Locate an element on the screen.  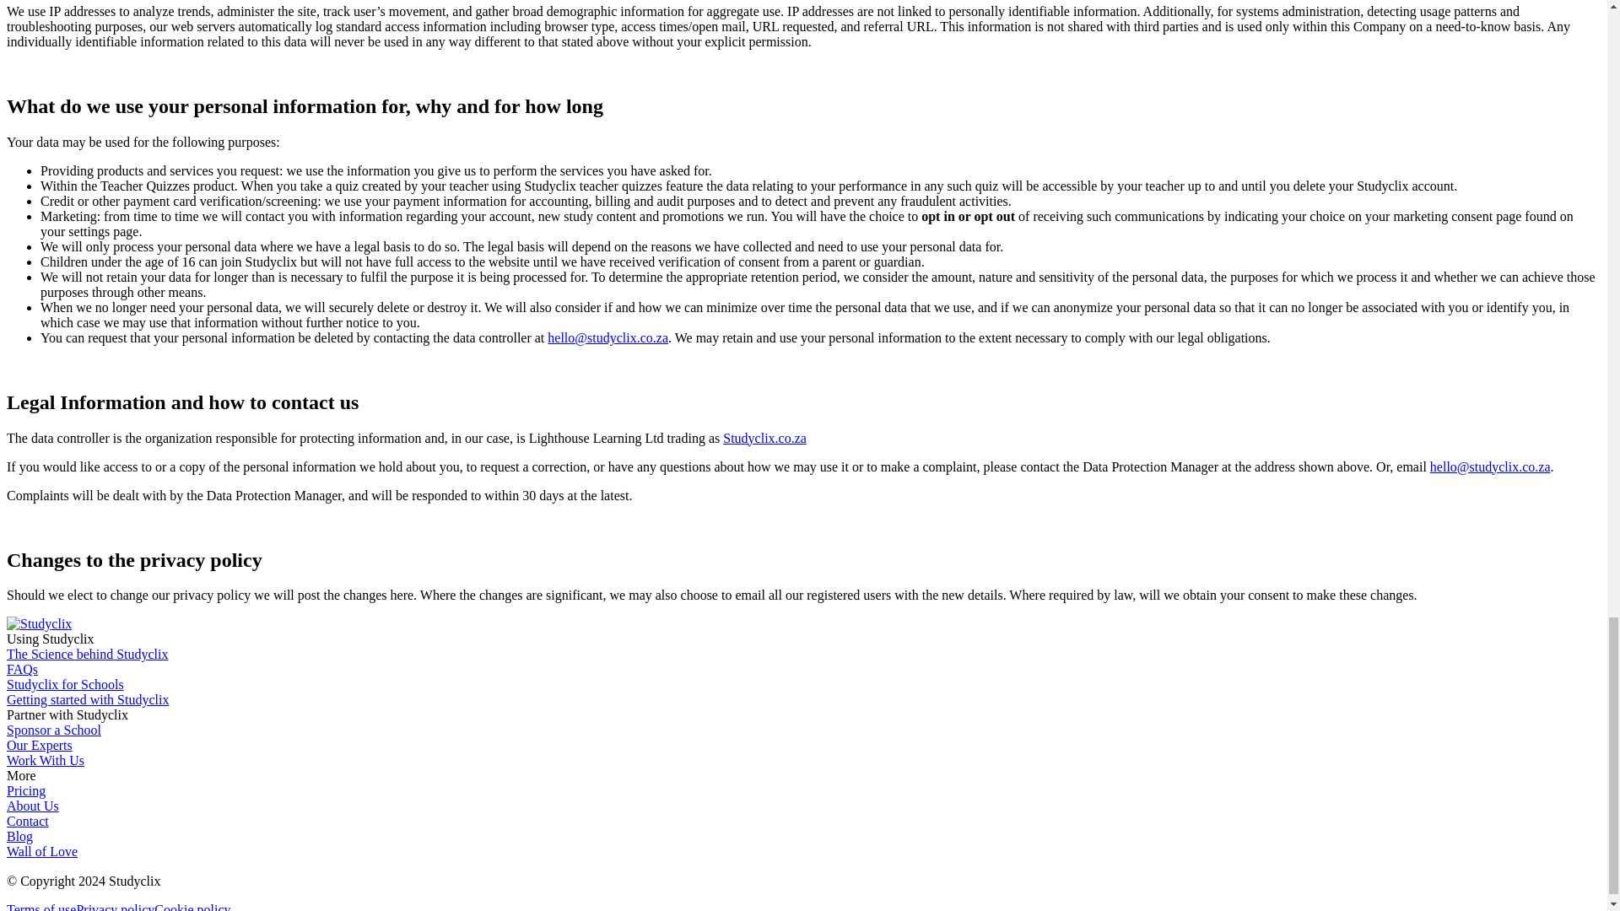
Blog is located at coordinates (19, 836).